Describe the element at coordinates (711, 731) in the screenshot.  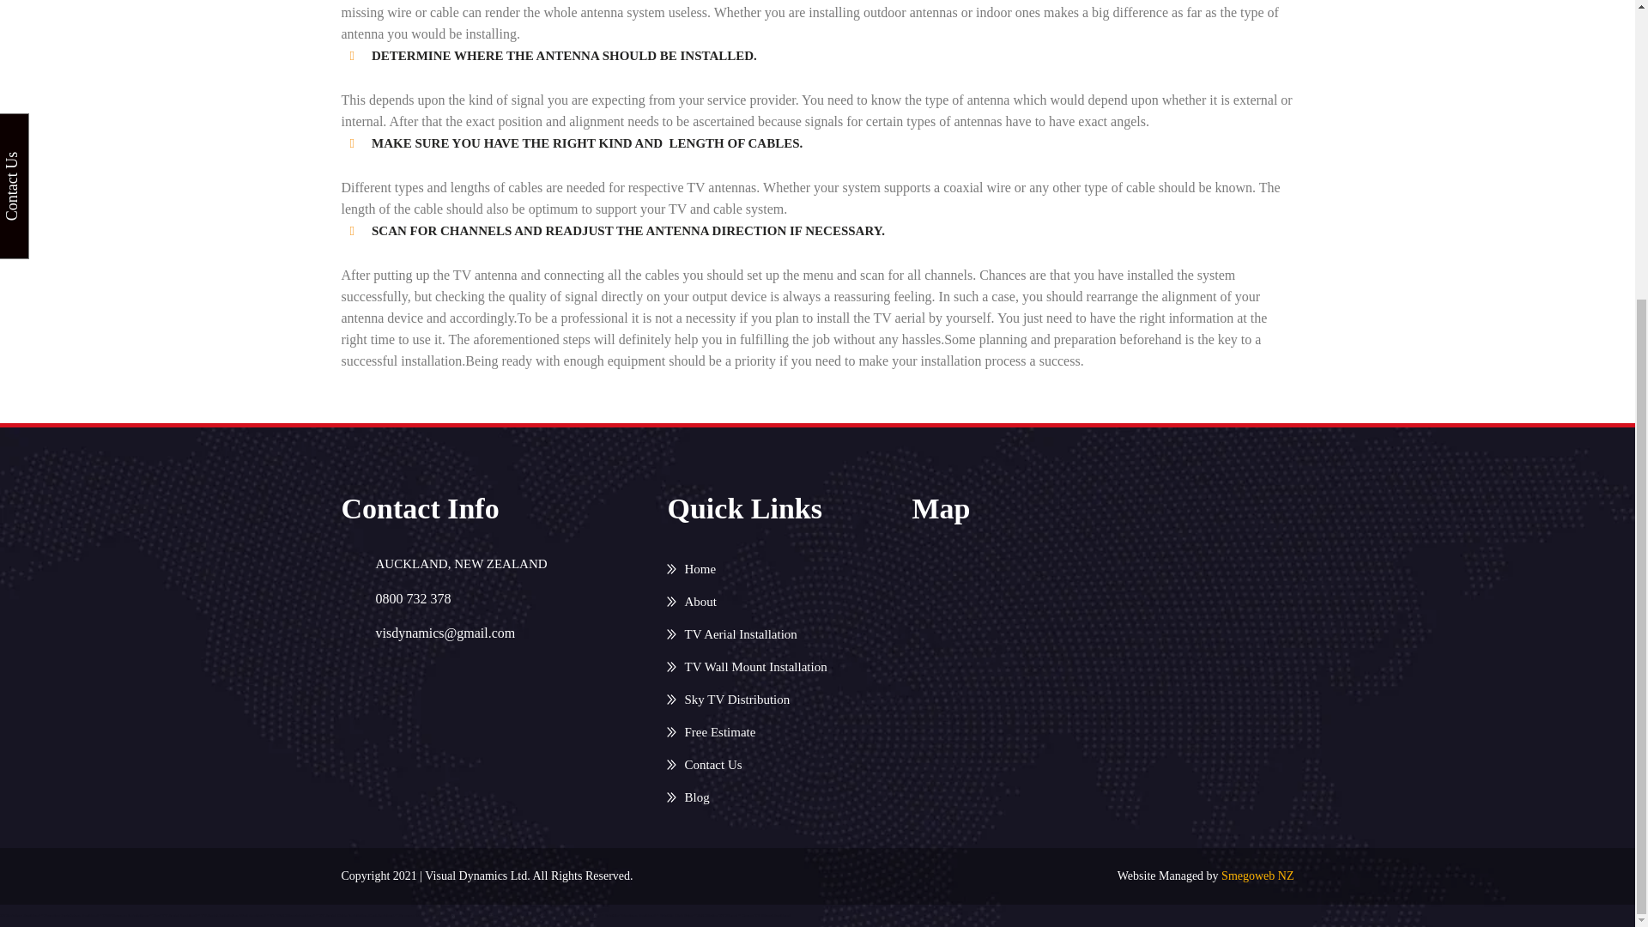
I see `Free Estimate` at that location.